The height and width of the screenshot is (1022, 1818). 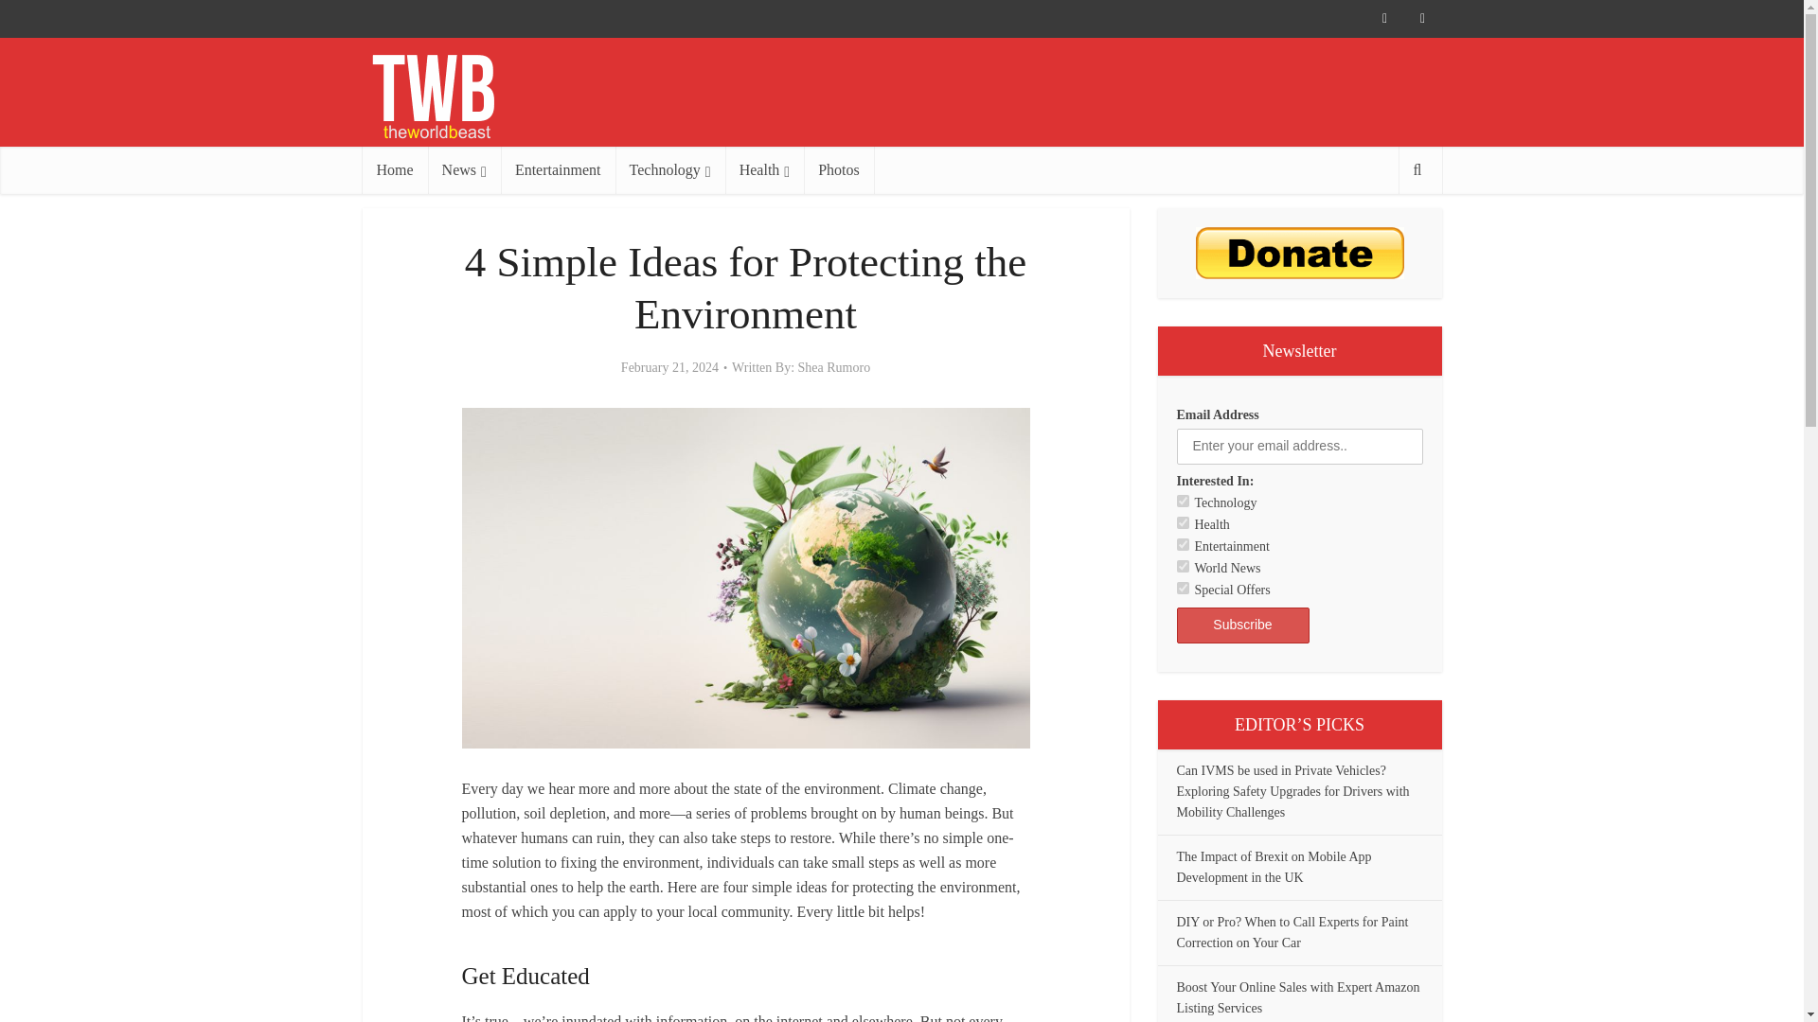 What do you see at coordinates (839, 170) in the screenshot?
I see `Photos` at bounding box center [839, 170].